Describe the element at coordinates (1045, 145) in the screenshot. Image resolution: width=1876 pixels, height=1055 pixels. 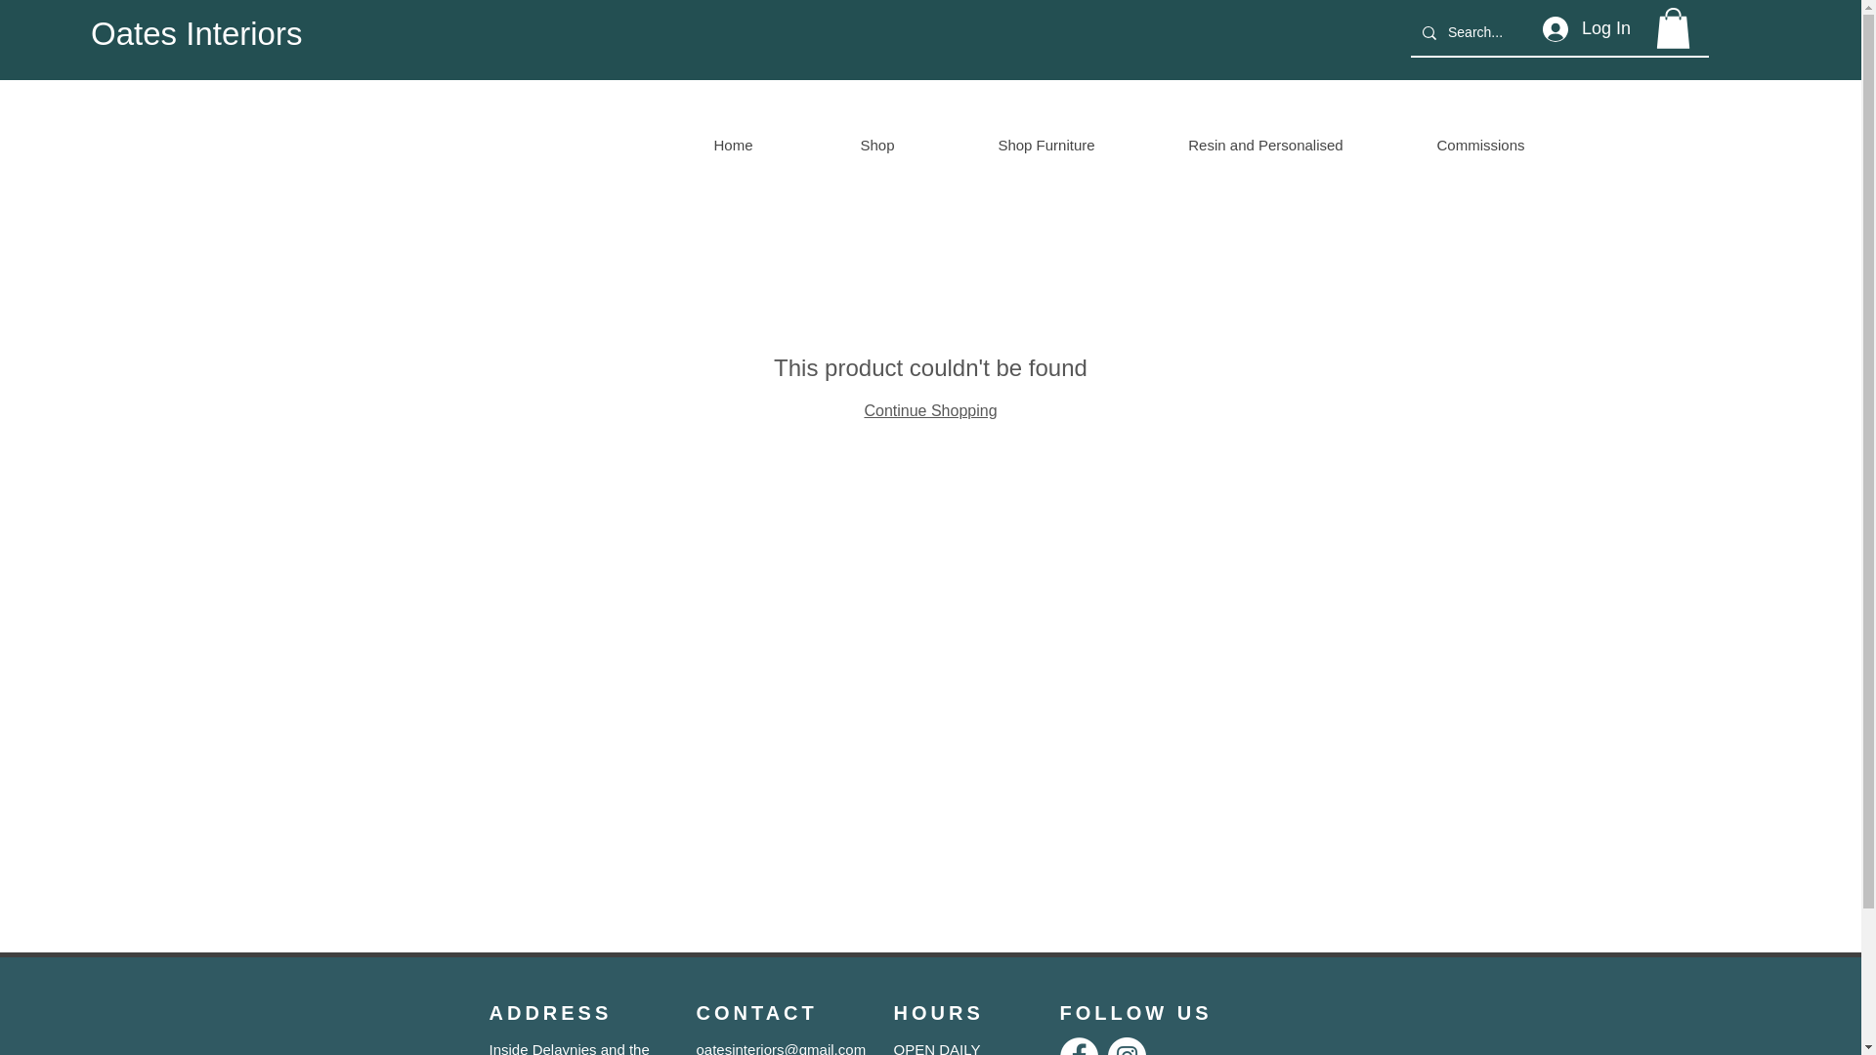
I see `Shop Furniture` at that location.